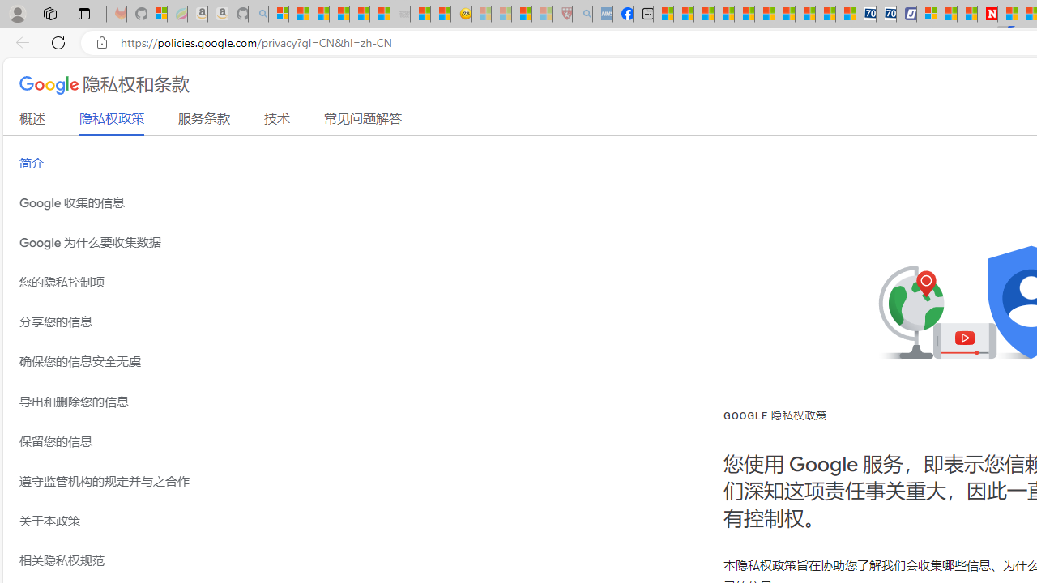 The width and height of the screenshot is (1037, 583). What do you see at coordinates (703, 15) in the screenshot?
I see `World - MSN` at bounding box center [703, 15].